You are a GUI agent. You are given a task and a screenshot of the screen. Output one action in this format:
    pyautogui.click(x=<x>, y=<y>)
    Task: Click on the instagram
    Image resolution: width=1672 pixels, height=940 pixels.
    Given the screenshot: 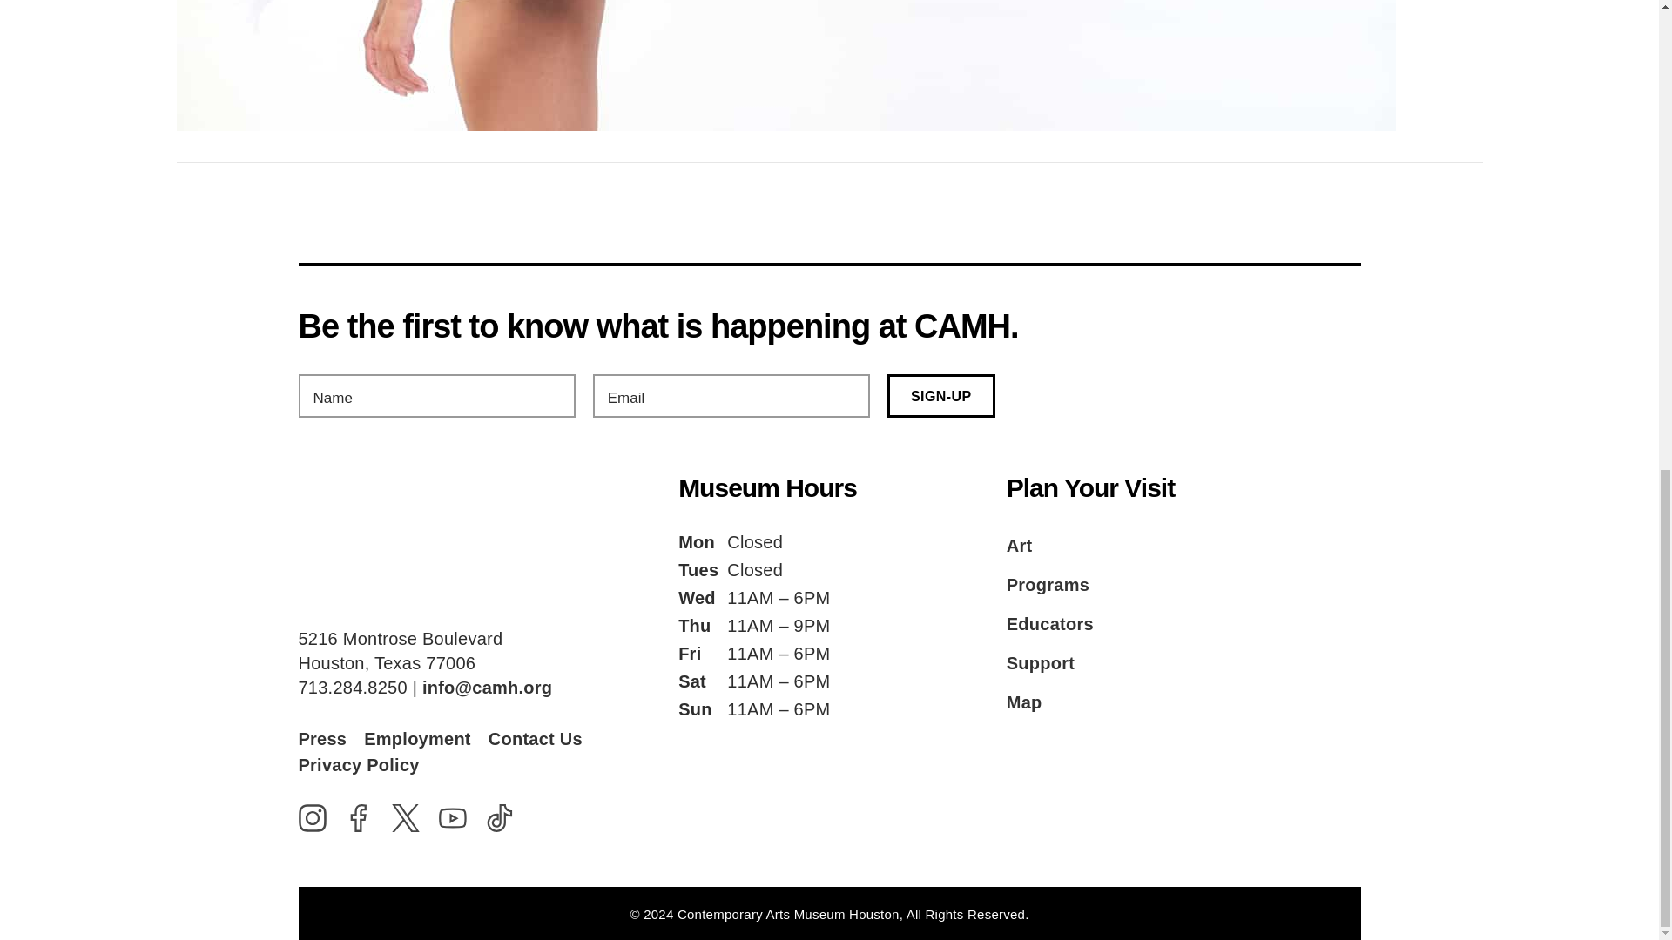 What is the action you would take?
    pyautogui.click(x=312, y=818)
    